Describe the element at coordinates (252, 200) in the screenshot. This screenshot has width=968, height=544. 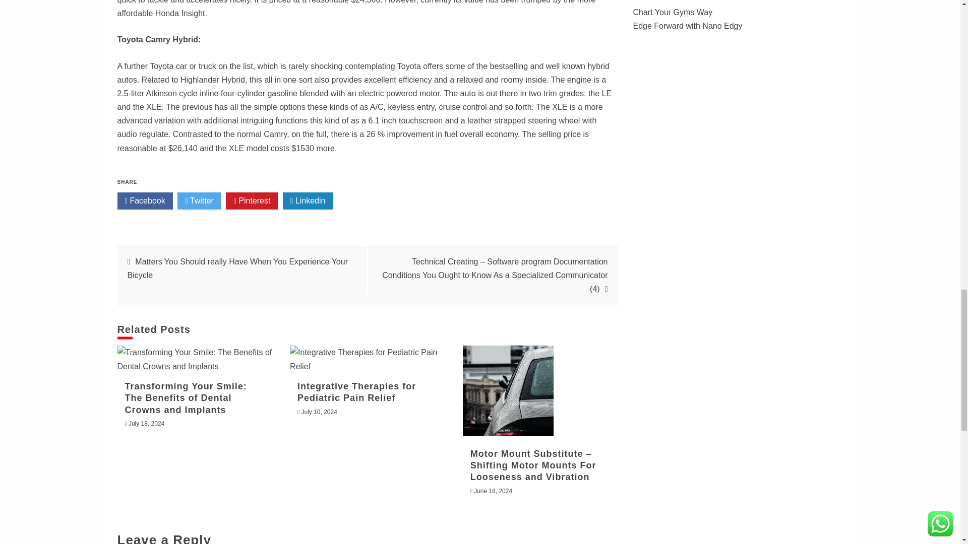
I see `Pinterest` at that location.